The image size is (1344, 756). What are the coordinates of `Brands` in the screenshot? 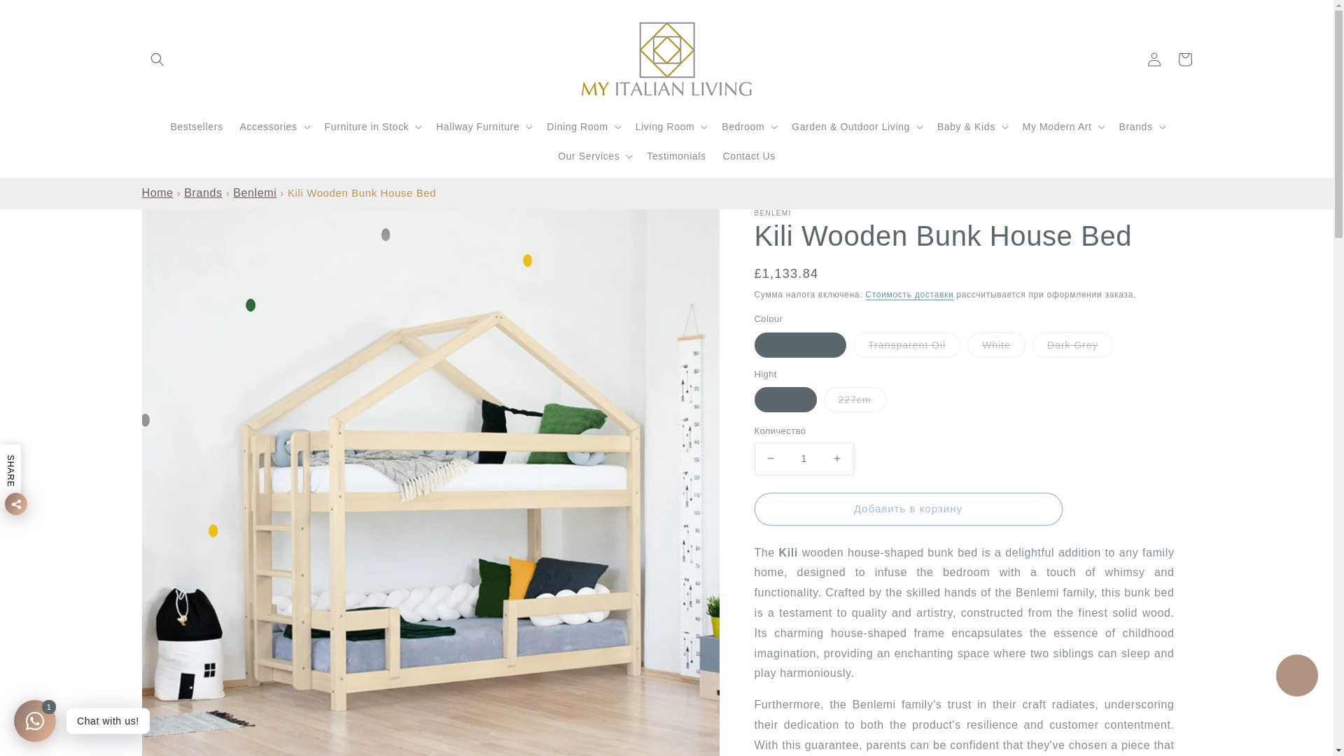 It's located at (203, 192).